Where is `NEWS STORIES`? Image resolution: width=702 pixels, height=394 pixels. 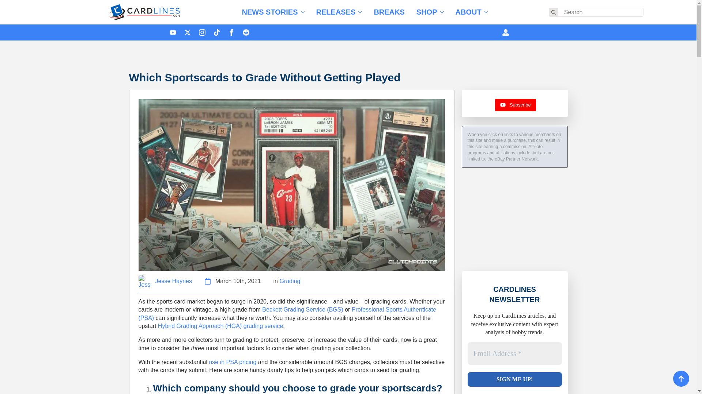 NEWS STORIES is located at coordinates (267, 12).